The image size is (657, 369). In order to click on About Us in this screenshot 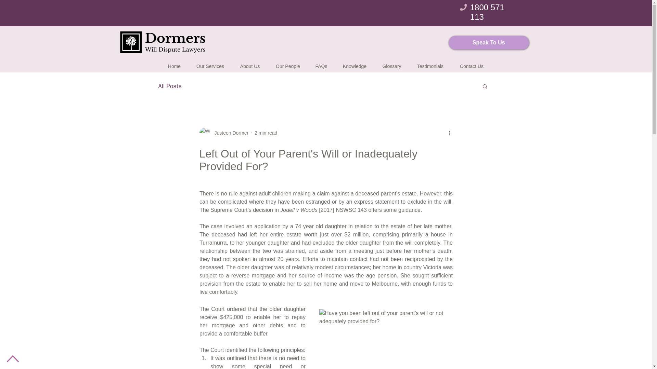, I will do `click(249, 63)`.